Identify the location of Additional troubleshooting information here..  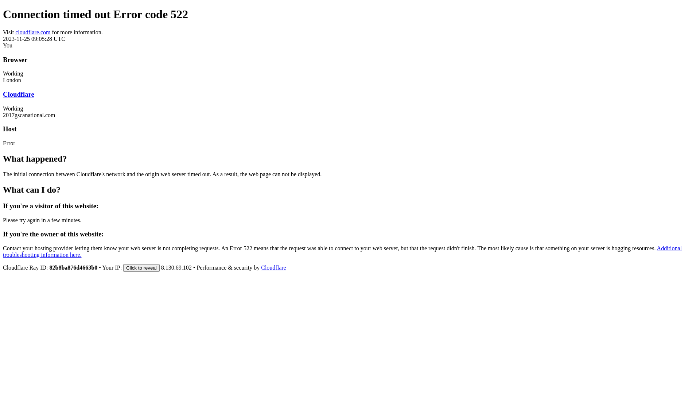
(342, 252).